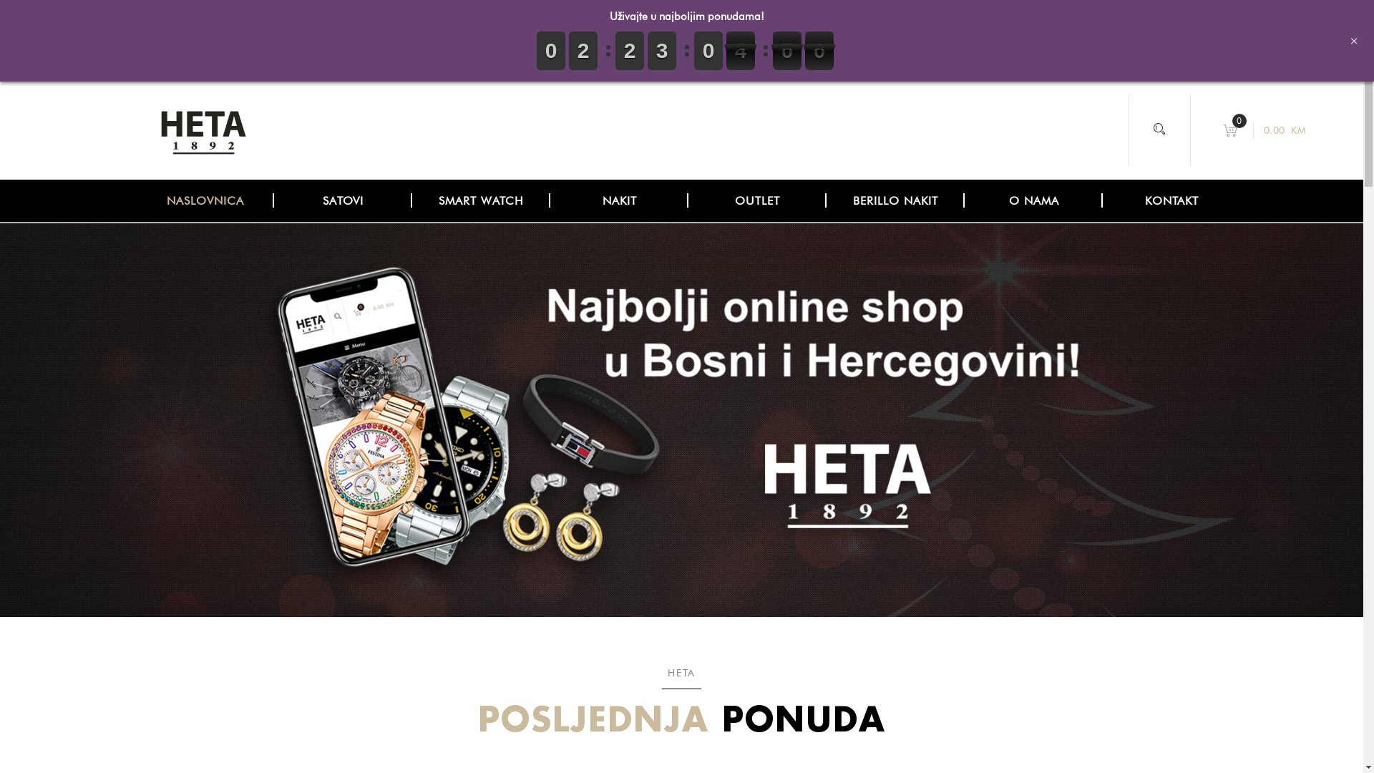  What do you see at coordinates (896, 200) in the screenshot?
I see `BERILLO NAKIT` at bounding box center [896, 200].